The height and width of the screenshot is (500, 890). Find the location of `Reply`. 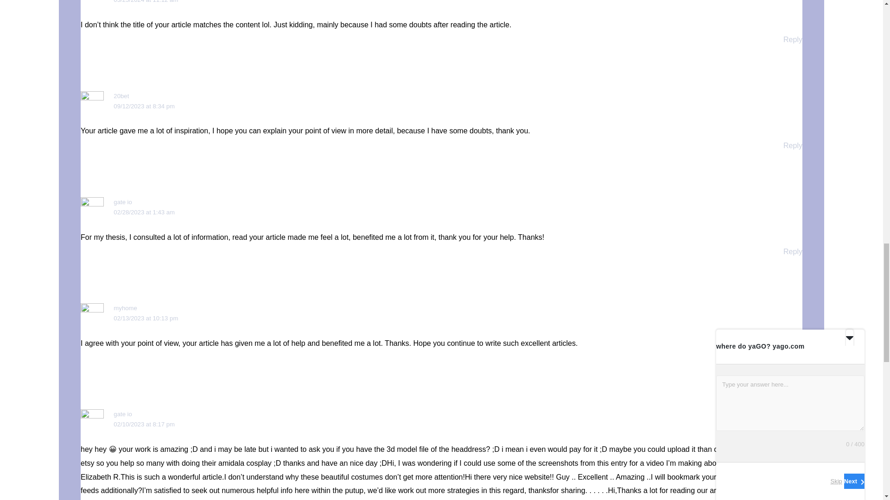

Reply is located at coordinates (793, 251).